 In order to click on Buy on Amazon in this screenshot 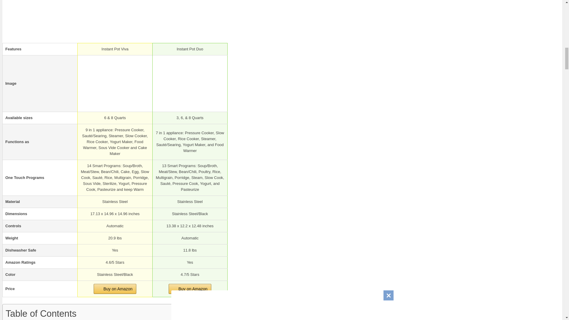, I will do `click(190, 289)`.